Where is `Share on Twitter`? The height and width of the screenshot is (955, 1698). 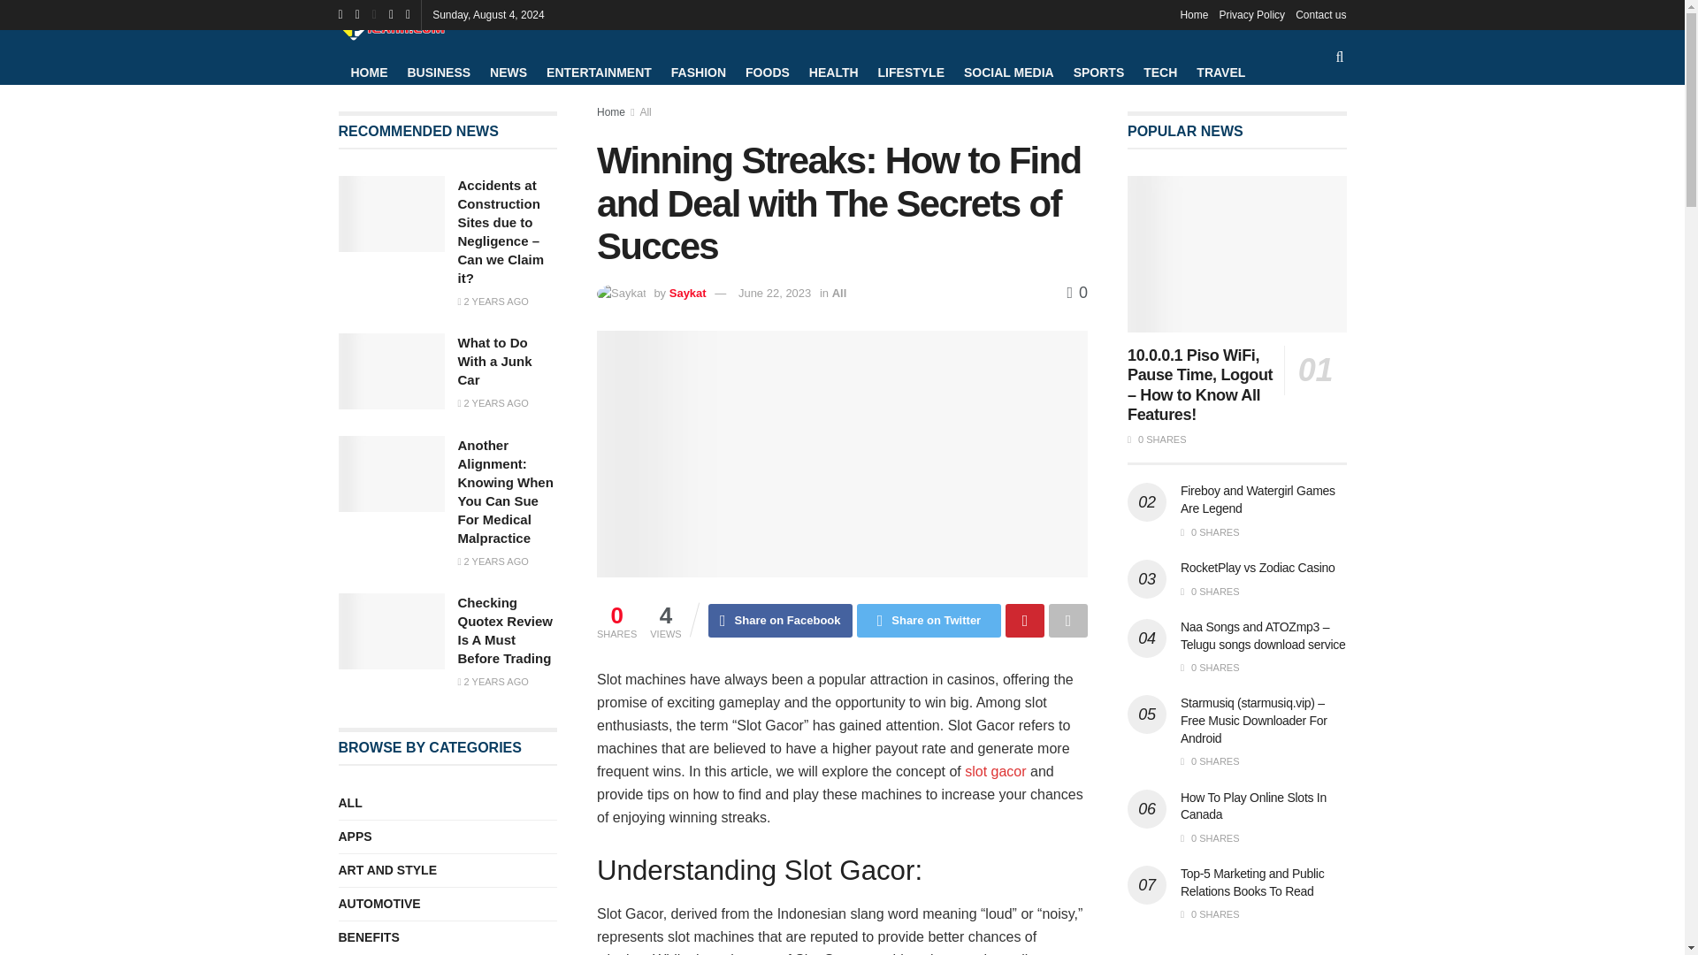 Share on Twitter is located at coordinates (929, 621).